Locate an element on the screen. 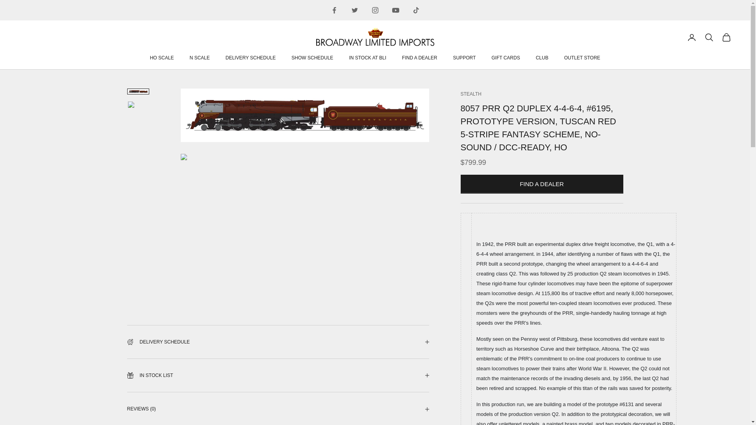  IN STOCK AT BLI is located at coordinates (367, 57).